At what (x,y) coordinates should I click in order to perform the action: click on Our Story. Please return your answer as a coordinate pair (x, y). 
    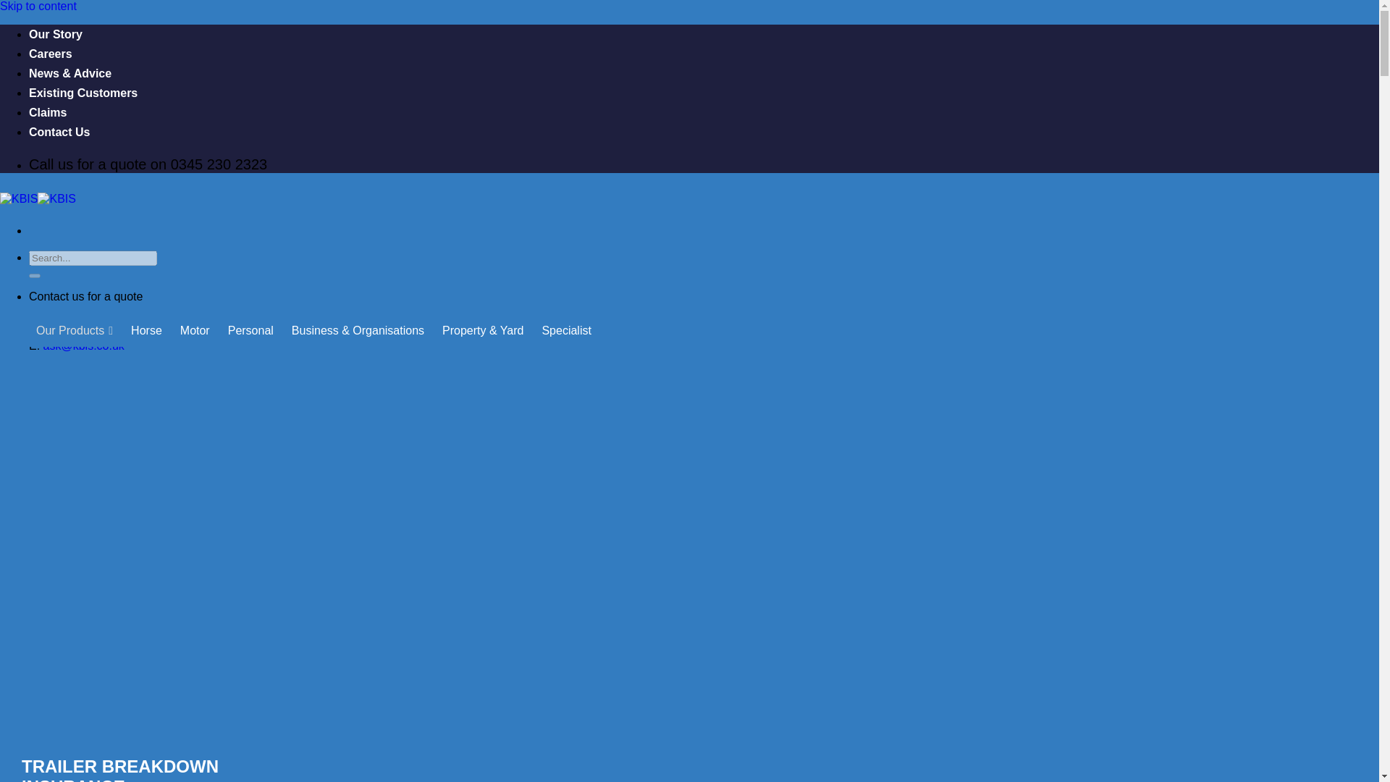
    Looking at the image, I should click on (55, 34).